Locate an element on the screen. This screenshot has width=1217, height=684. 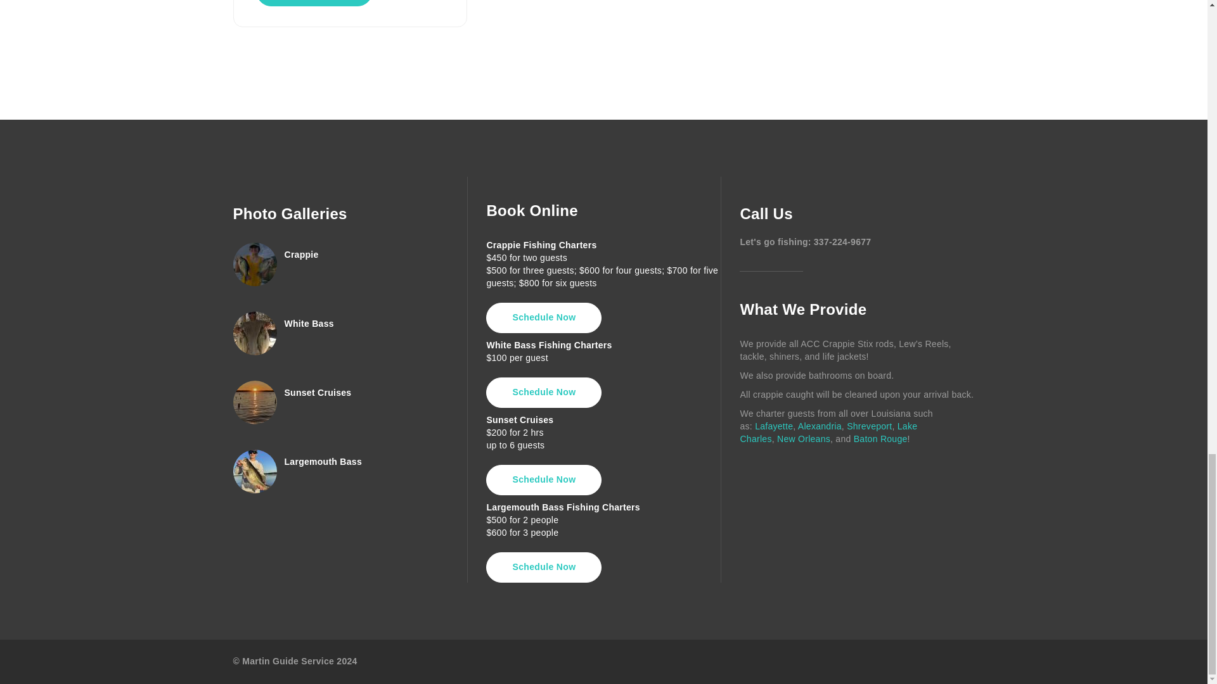
Lake Charles is located at coordinates (828, 432).